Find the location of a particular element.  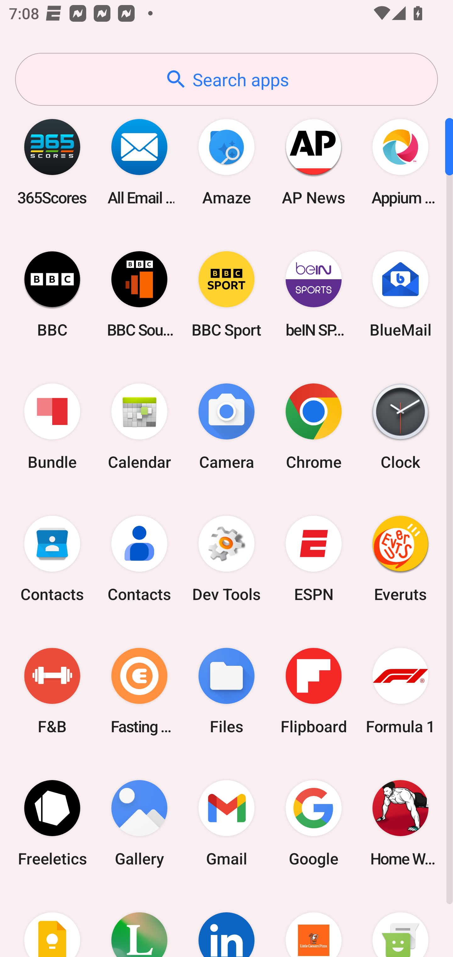

Google is located at coordinates (313, 823).